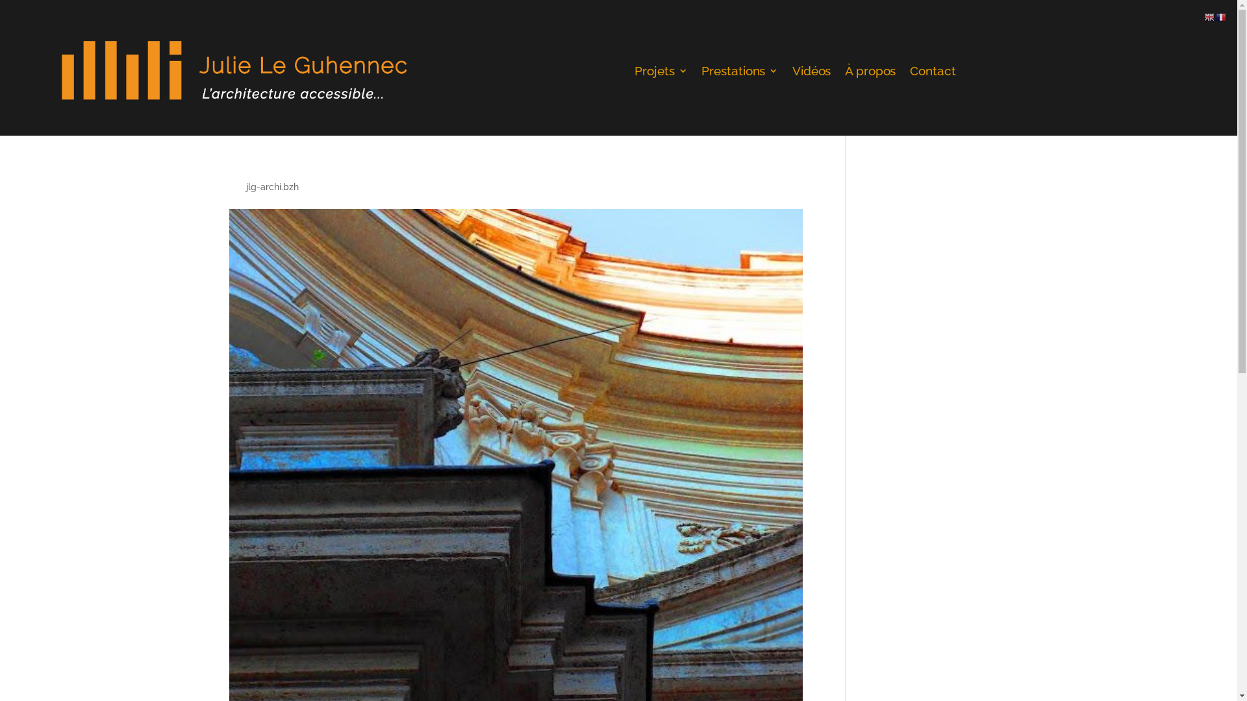 The image size is (1247, 701). Describe the element at coordinates (662, 74) in the screenshot. I see `Projets` at that location.